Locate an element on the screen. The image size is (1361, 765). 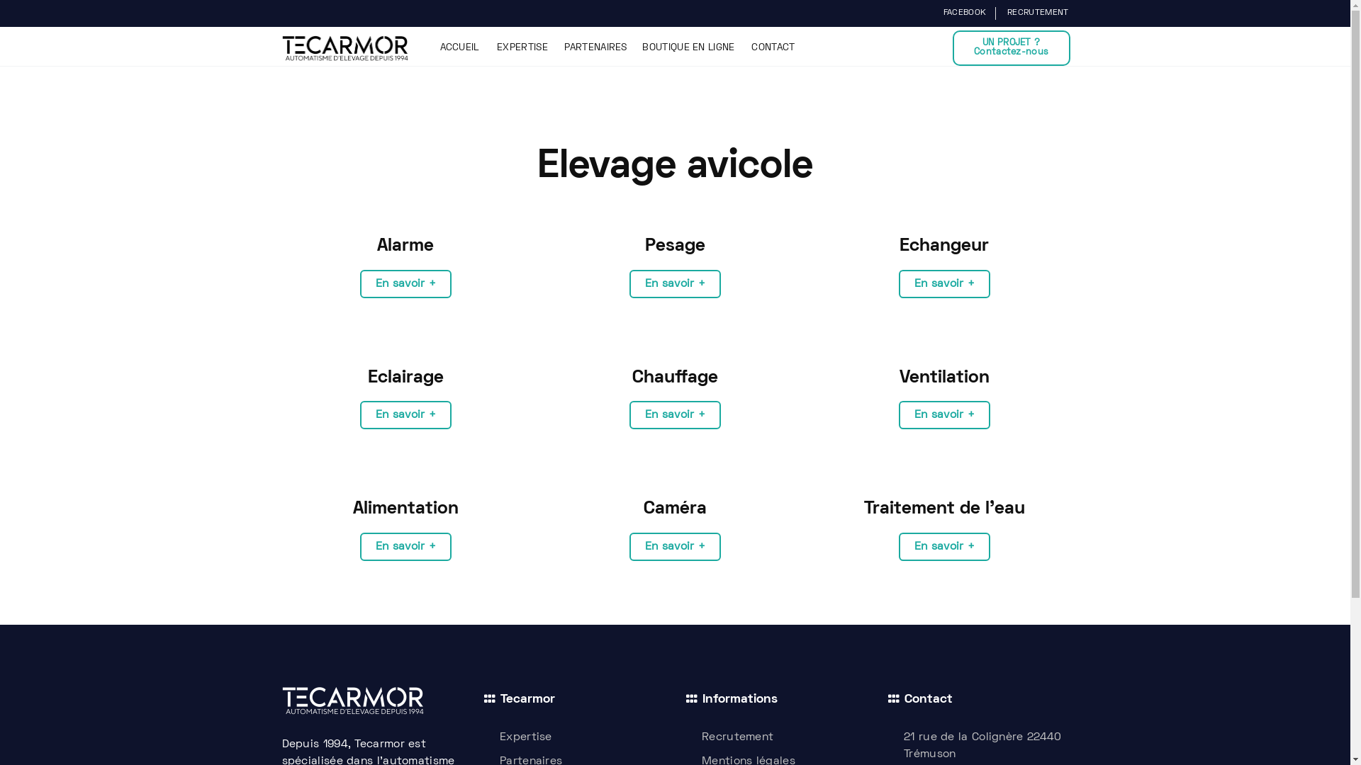
Expertise is located at coordinates (574, 737).